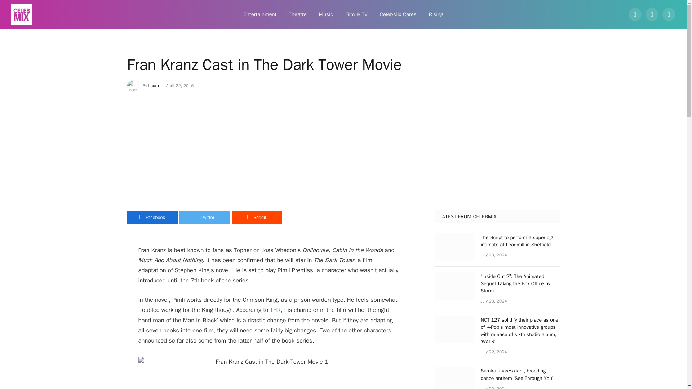  What do you see at coordinates (154, 86) in the screenshot?
I see `Posts by Laura` at bounding box center [154, 86].